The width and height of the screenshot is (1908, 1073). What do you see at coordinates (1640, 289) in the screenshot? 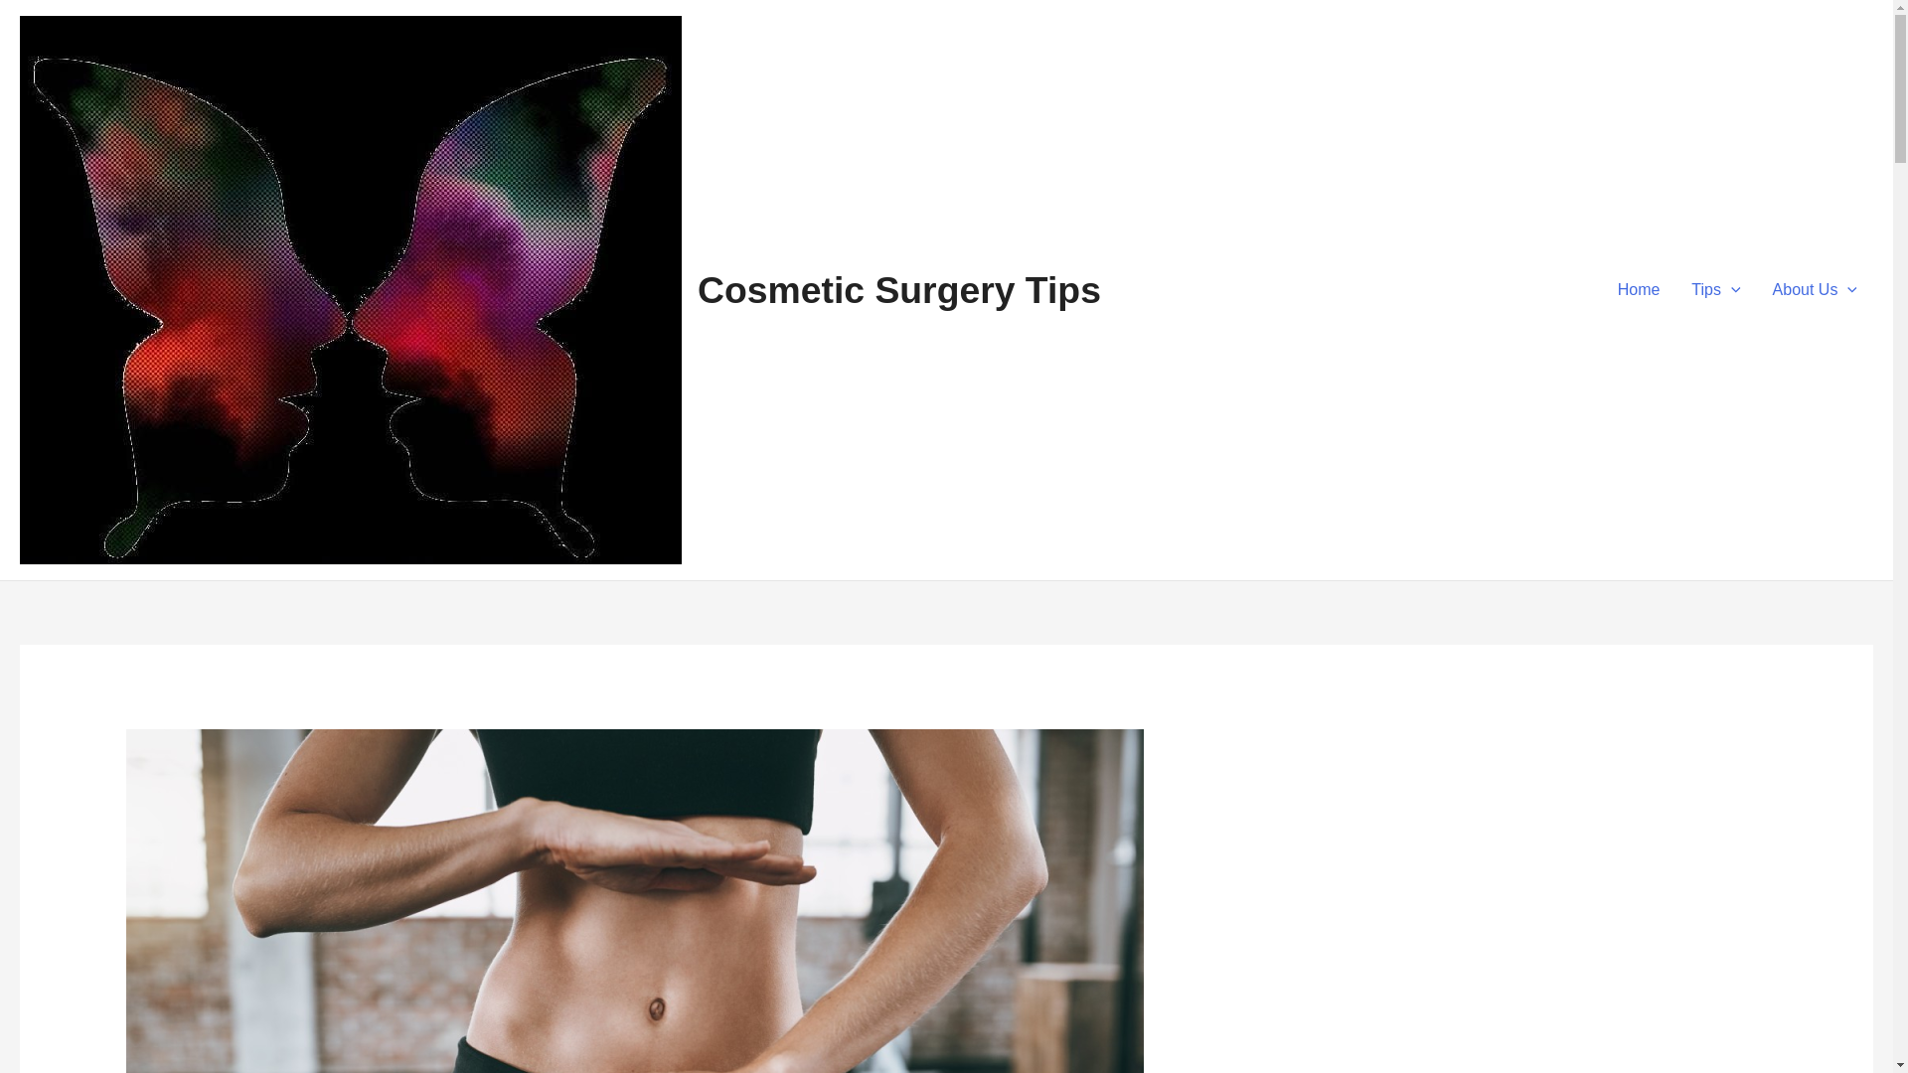
I see `Home` at bounding box center [1640, 289].